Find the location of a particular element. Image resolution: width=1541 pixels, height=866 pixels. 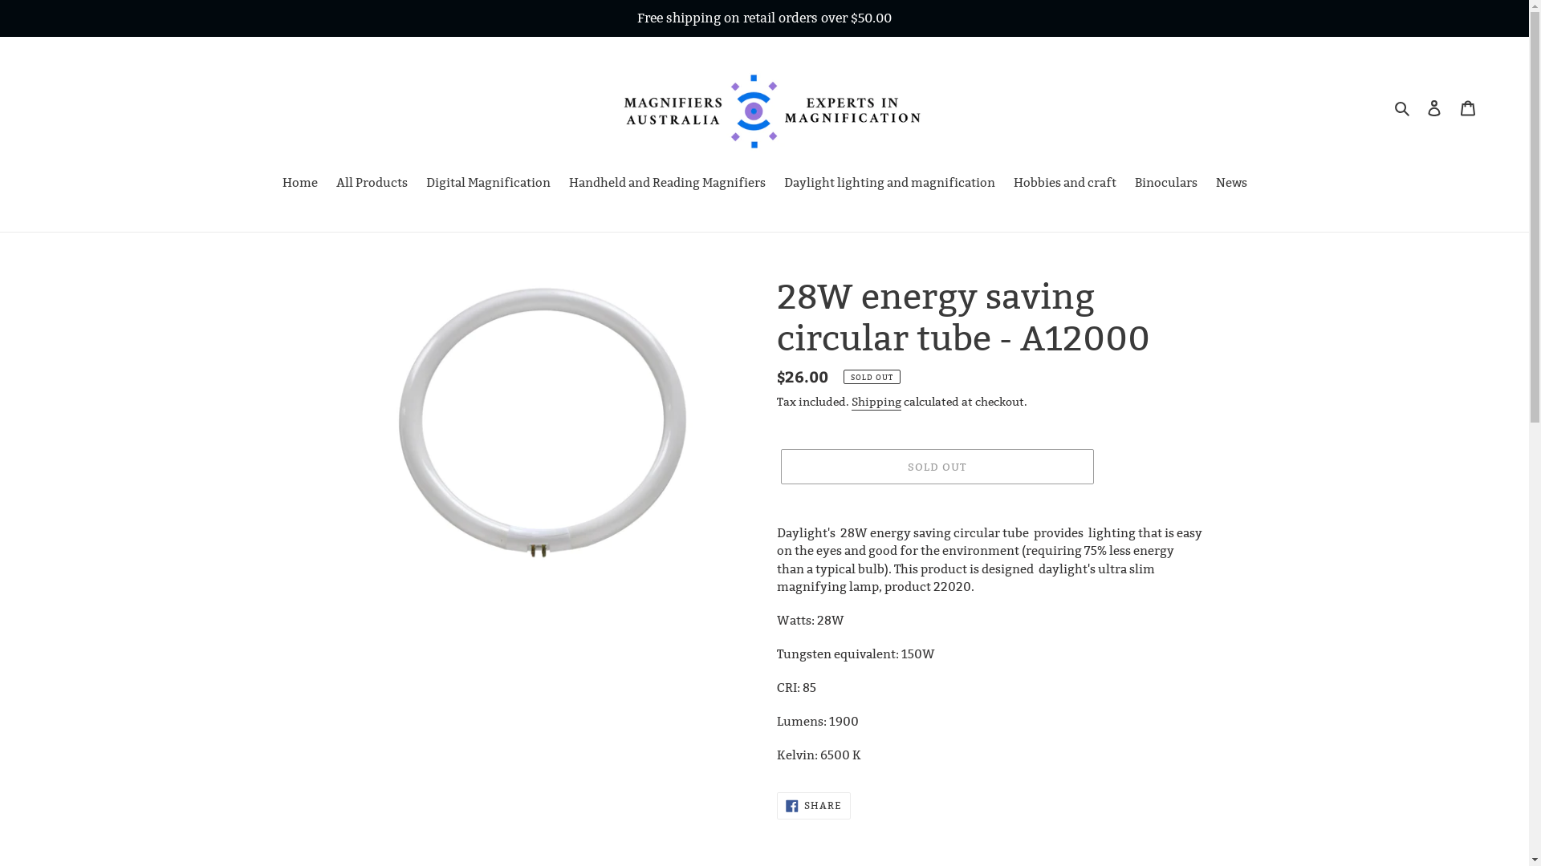

Daylight lighting and magnification is located at coordinates (889, 184).